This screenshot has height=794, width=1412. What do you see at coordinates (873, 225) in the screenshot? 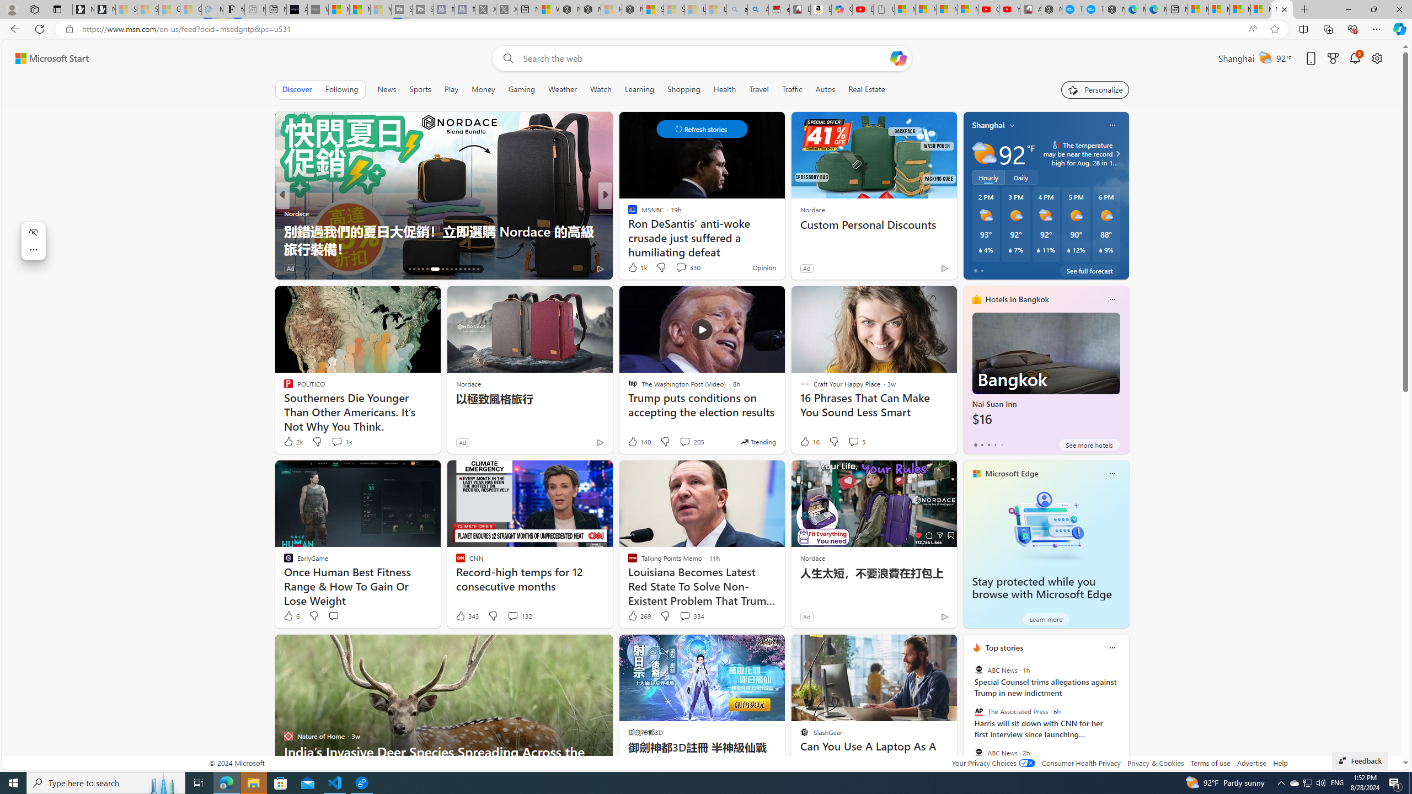
I see `Custom Personal Discounts` at bounding box center [873, 225].